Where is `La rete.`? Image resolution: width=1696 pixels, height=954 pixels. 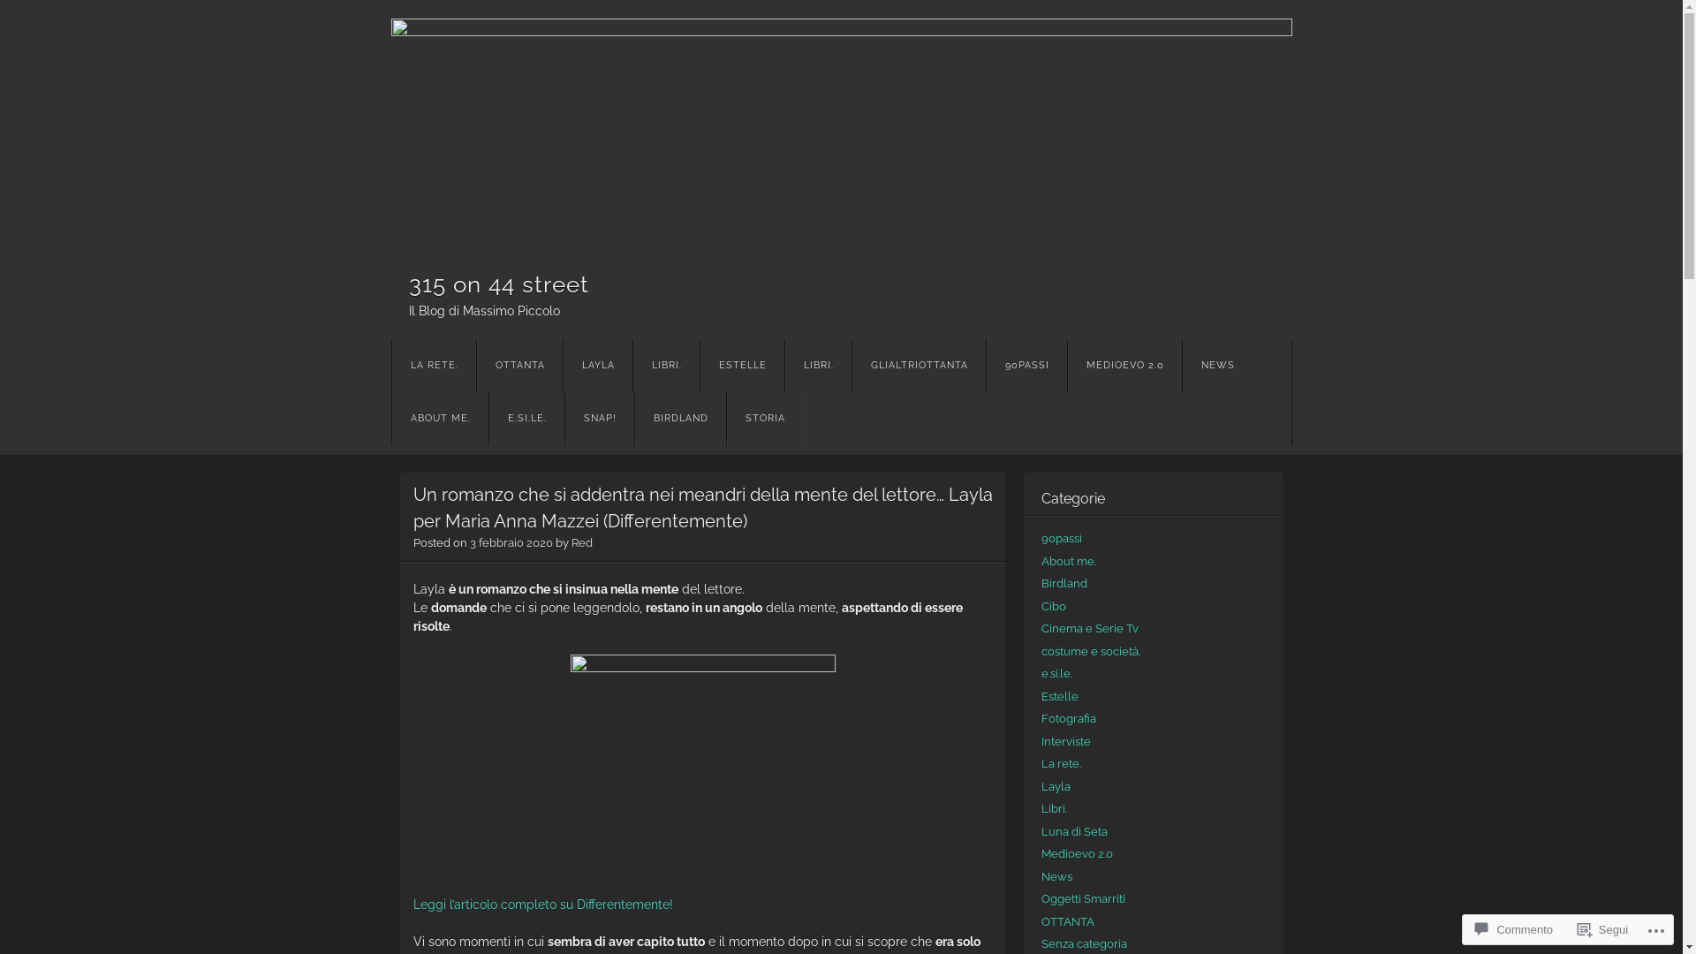 La rete. is located at coordinates (1060, 763).